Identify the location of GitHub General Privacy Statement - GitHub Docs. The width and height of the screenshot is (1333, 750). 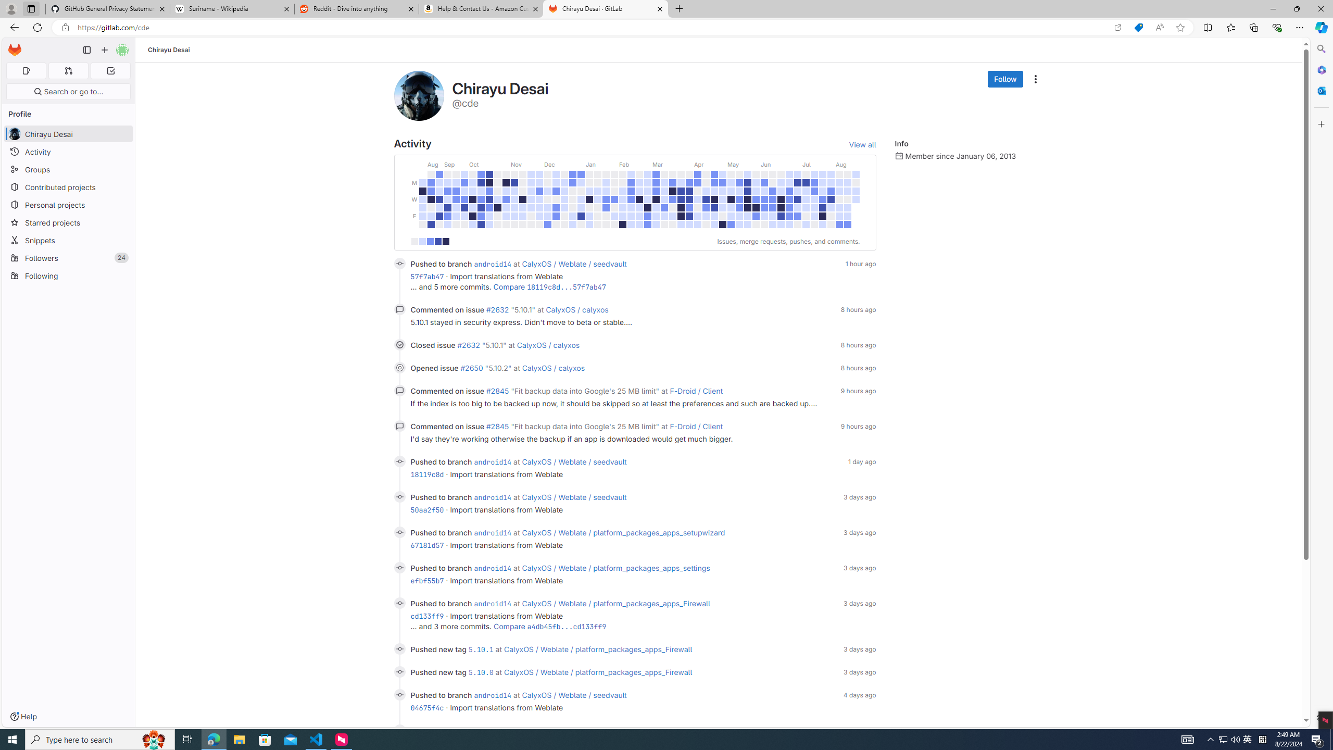
(108, 9).